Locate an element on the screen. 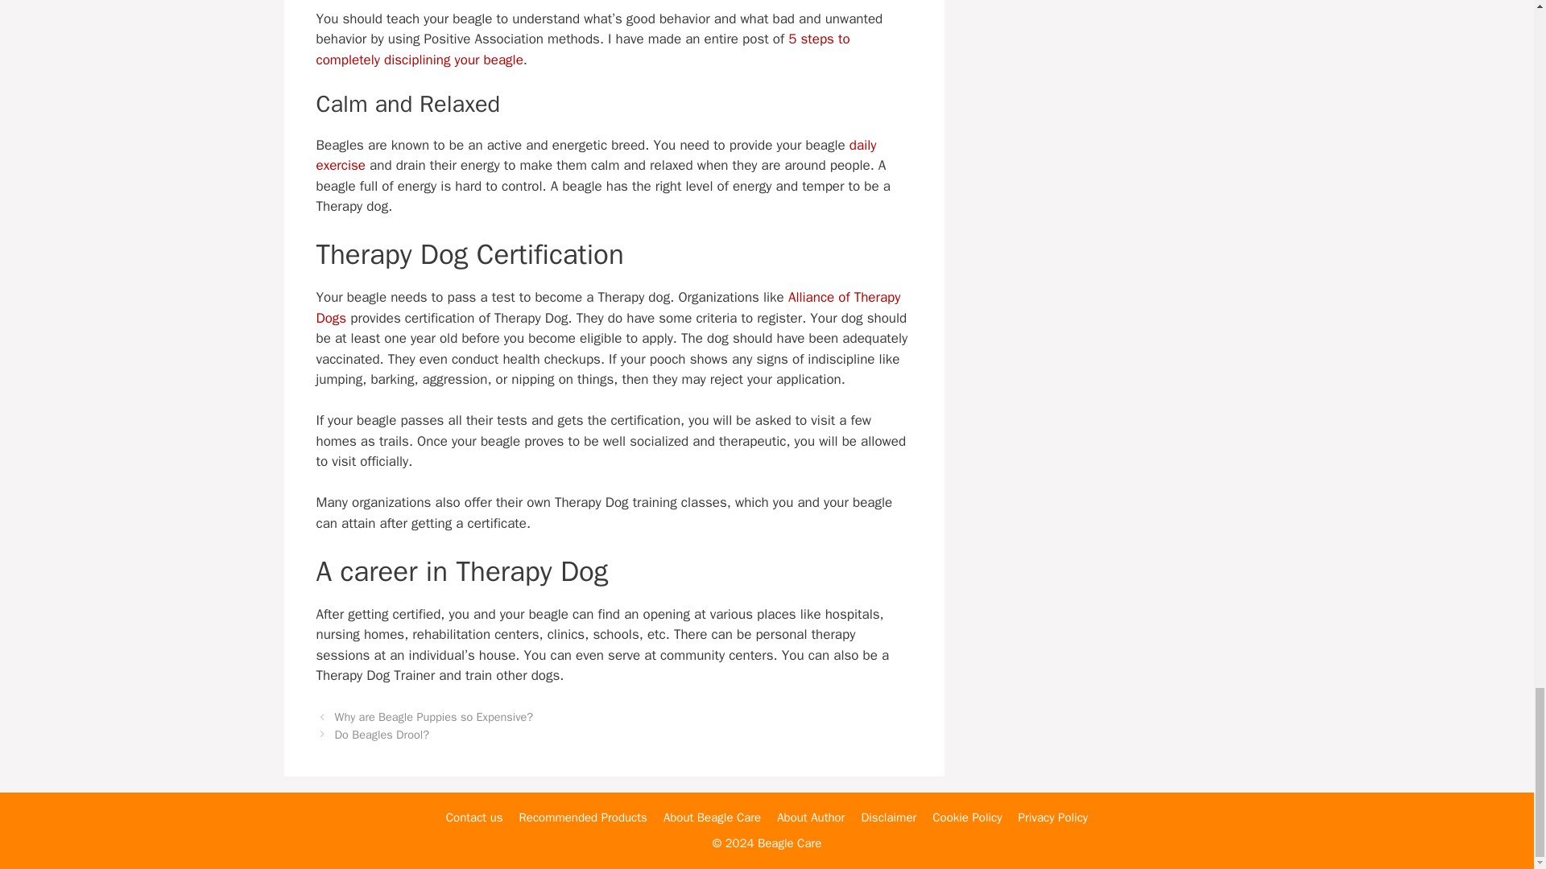  Do Beagles Drool? is located at coordinates (382, 734).